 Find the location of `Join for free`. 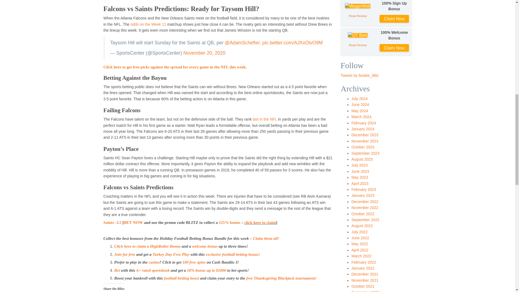

Join for free is located at coordinates (124, 254).